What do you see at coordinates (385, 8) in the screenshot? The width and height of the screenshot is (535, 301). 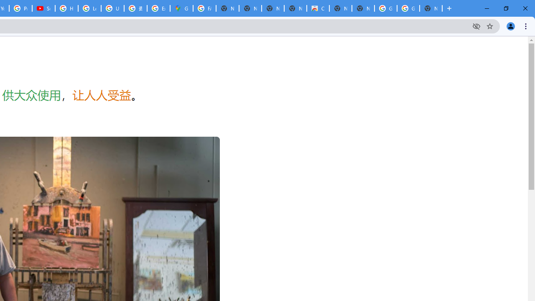 I see `Google Images` at bounding box center [385, 8].